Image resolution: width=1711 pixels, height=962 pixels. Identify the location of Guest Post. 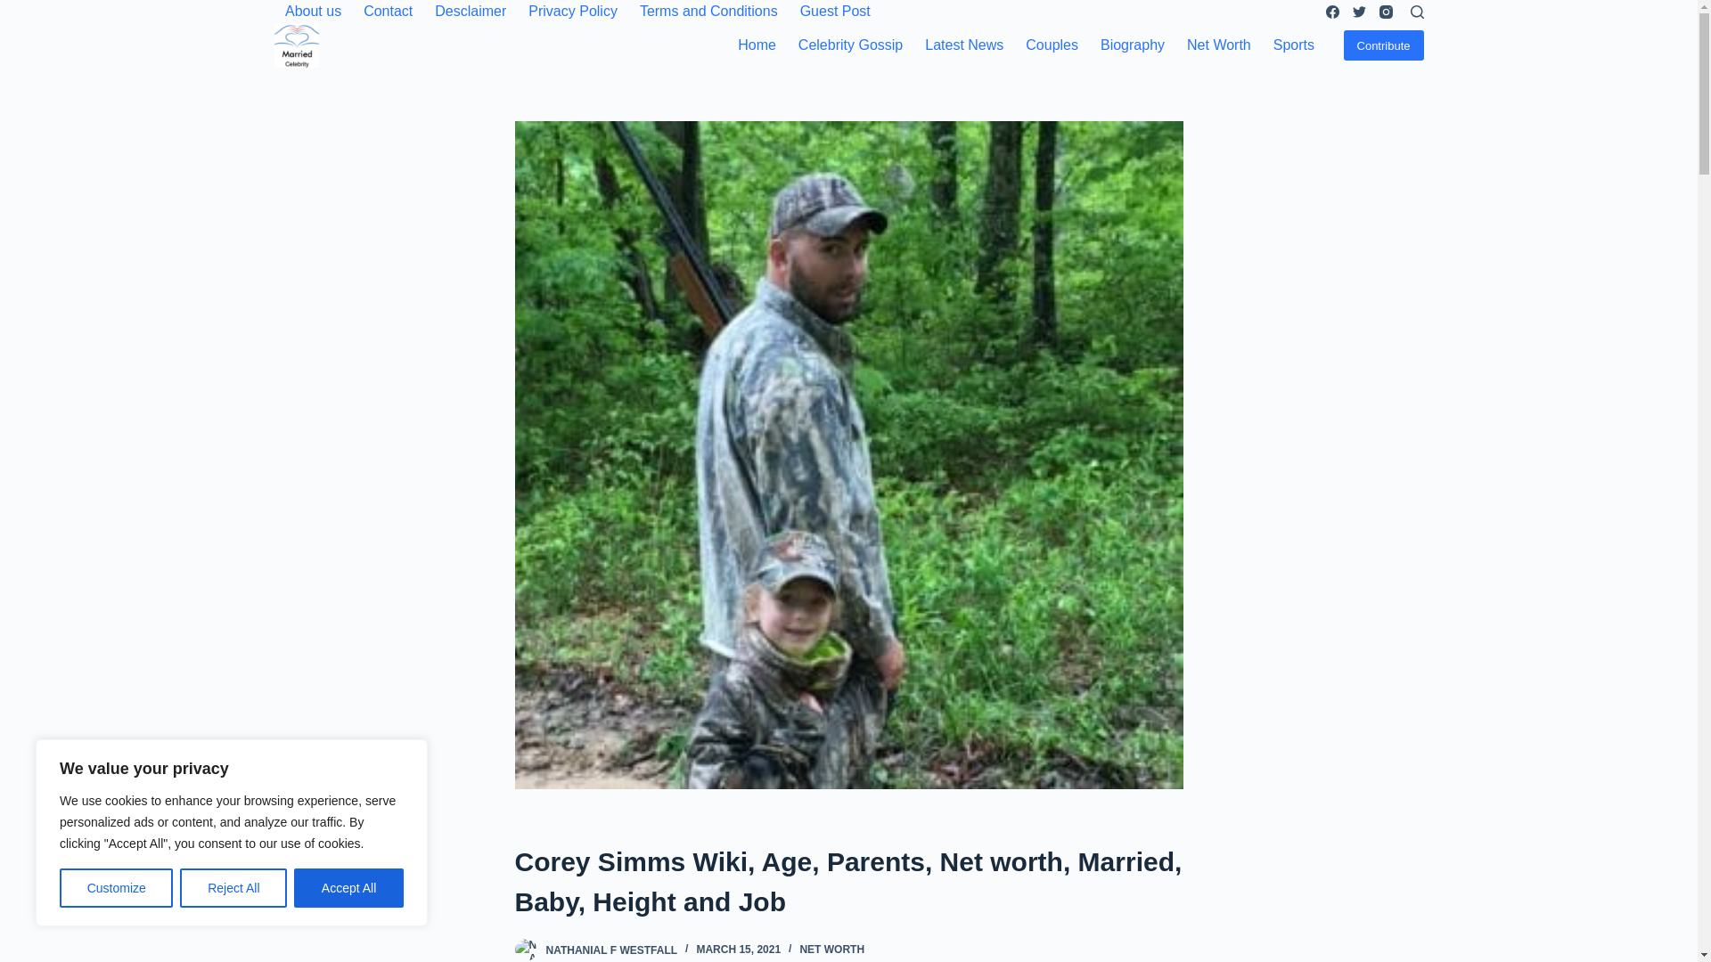
(834, 11).